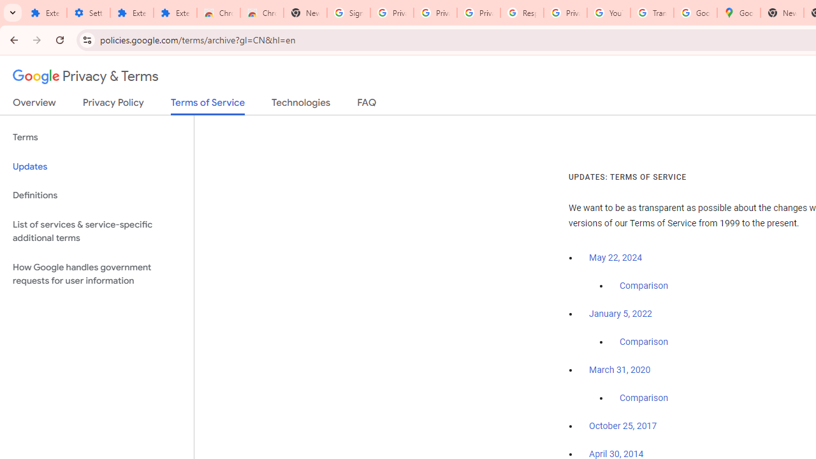 The height and width of the screenshot is (459, 816). Describe the element at coordinates (175, 13) in the screenshot. I see `Extensions` at that location.